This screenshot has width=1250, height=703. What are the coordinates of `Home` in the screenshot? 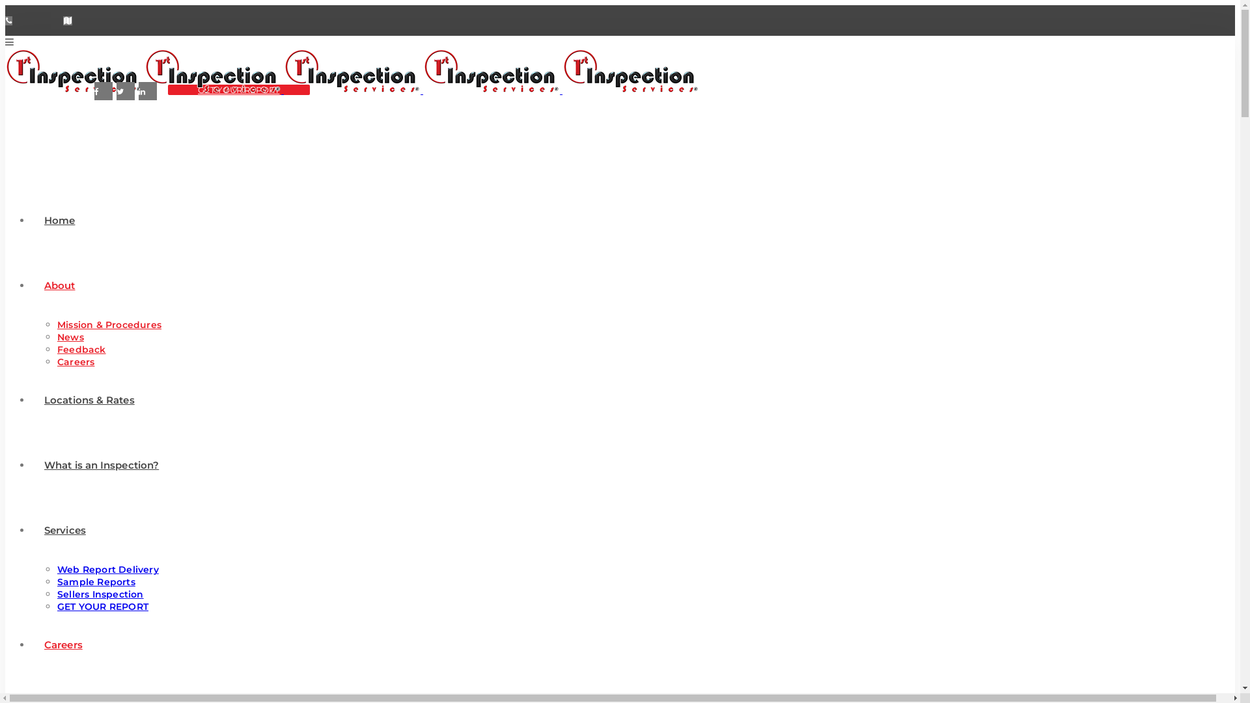 It's located at (60, 220).